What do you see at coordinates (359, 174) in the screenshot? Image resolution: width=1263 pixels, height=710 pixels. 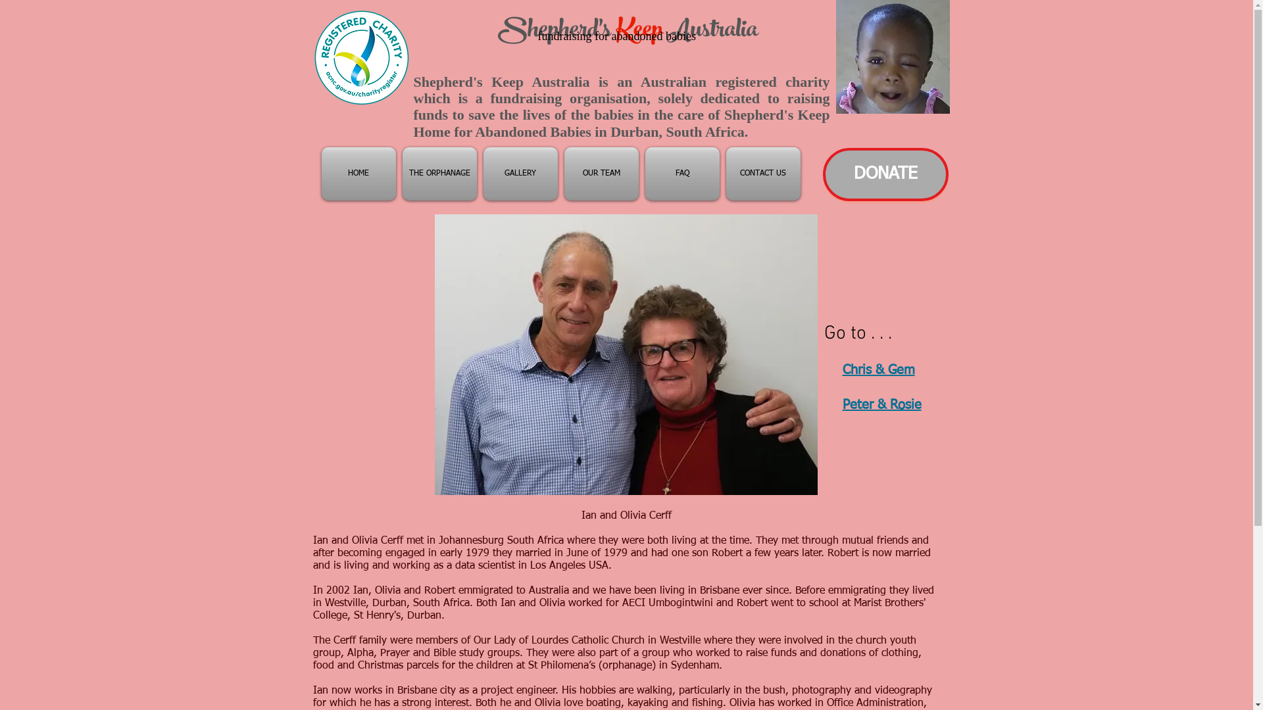 I see `HOME` at bounding box center [359, 174].